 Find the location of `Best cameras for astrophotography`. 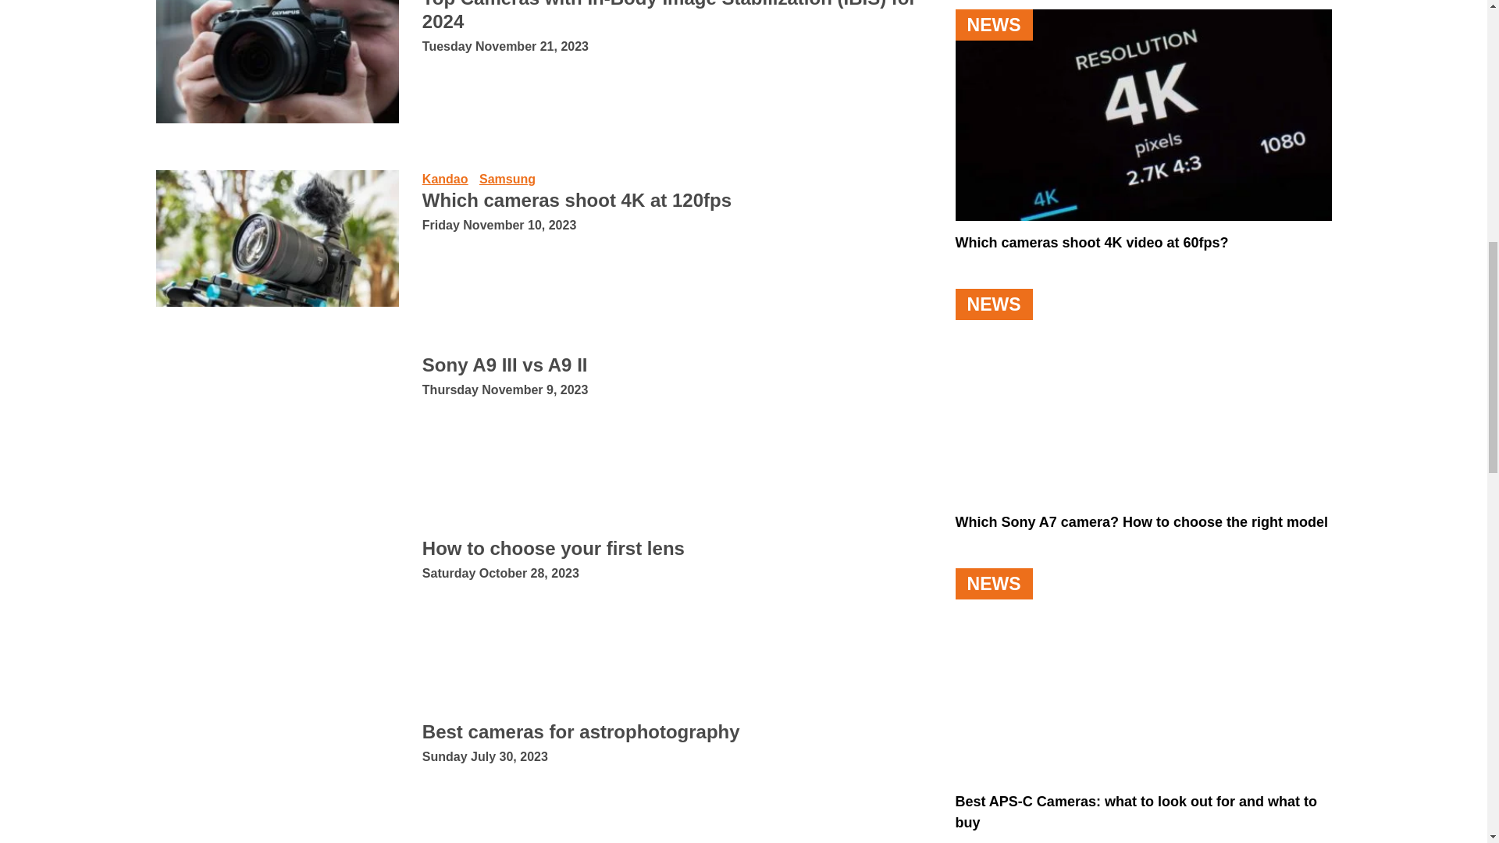

Best cameras for astrophotography is located at coordinates (581, 732).